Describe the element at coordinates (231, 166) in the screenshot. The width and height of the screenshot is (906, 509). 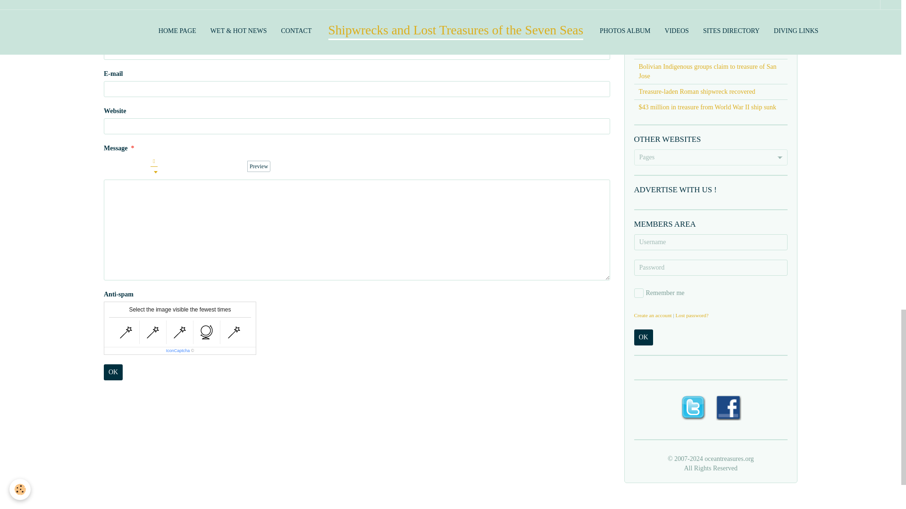
I see `Code` at that location.